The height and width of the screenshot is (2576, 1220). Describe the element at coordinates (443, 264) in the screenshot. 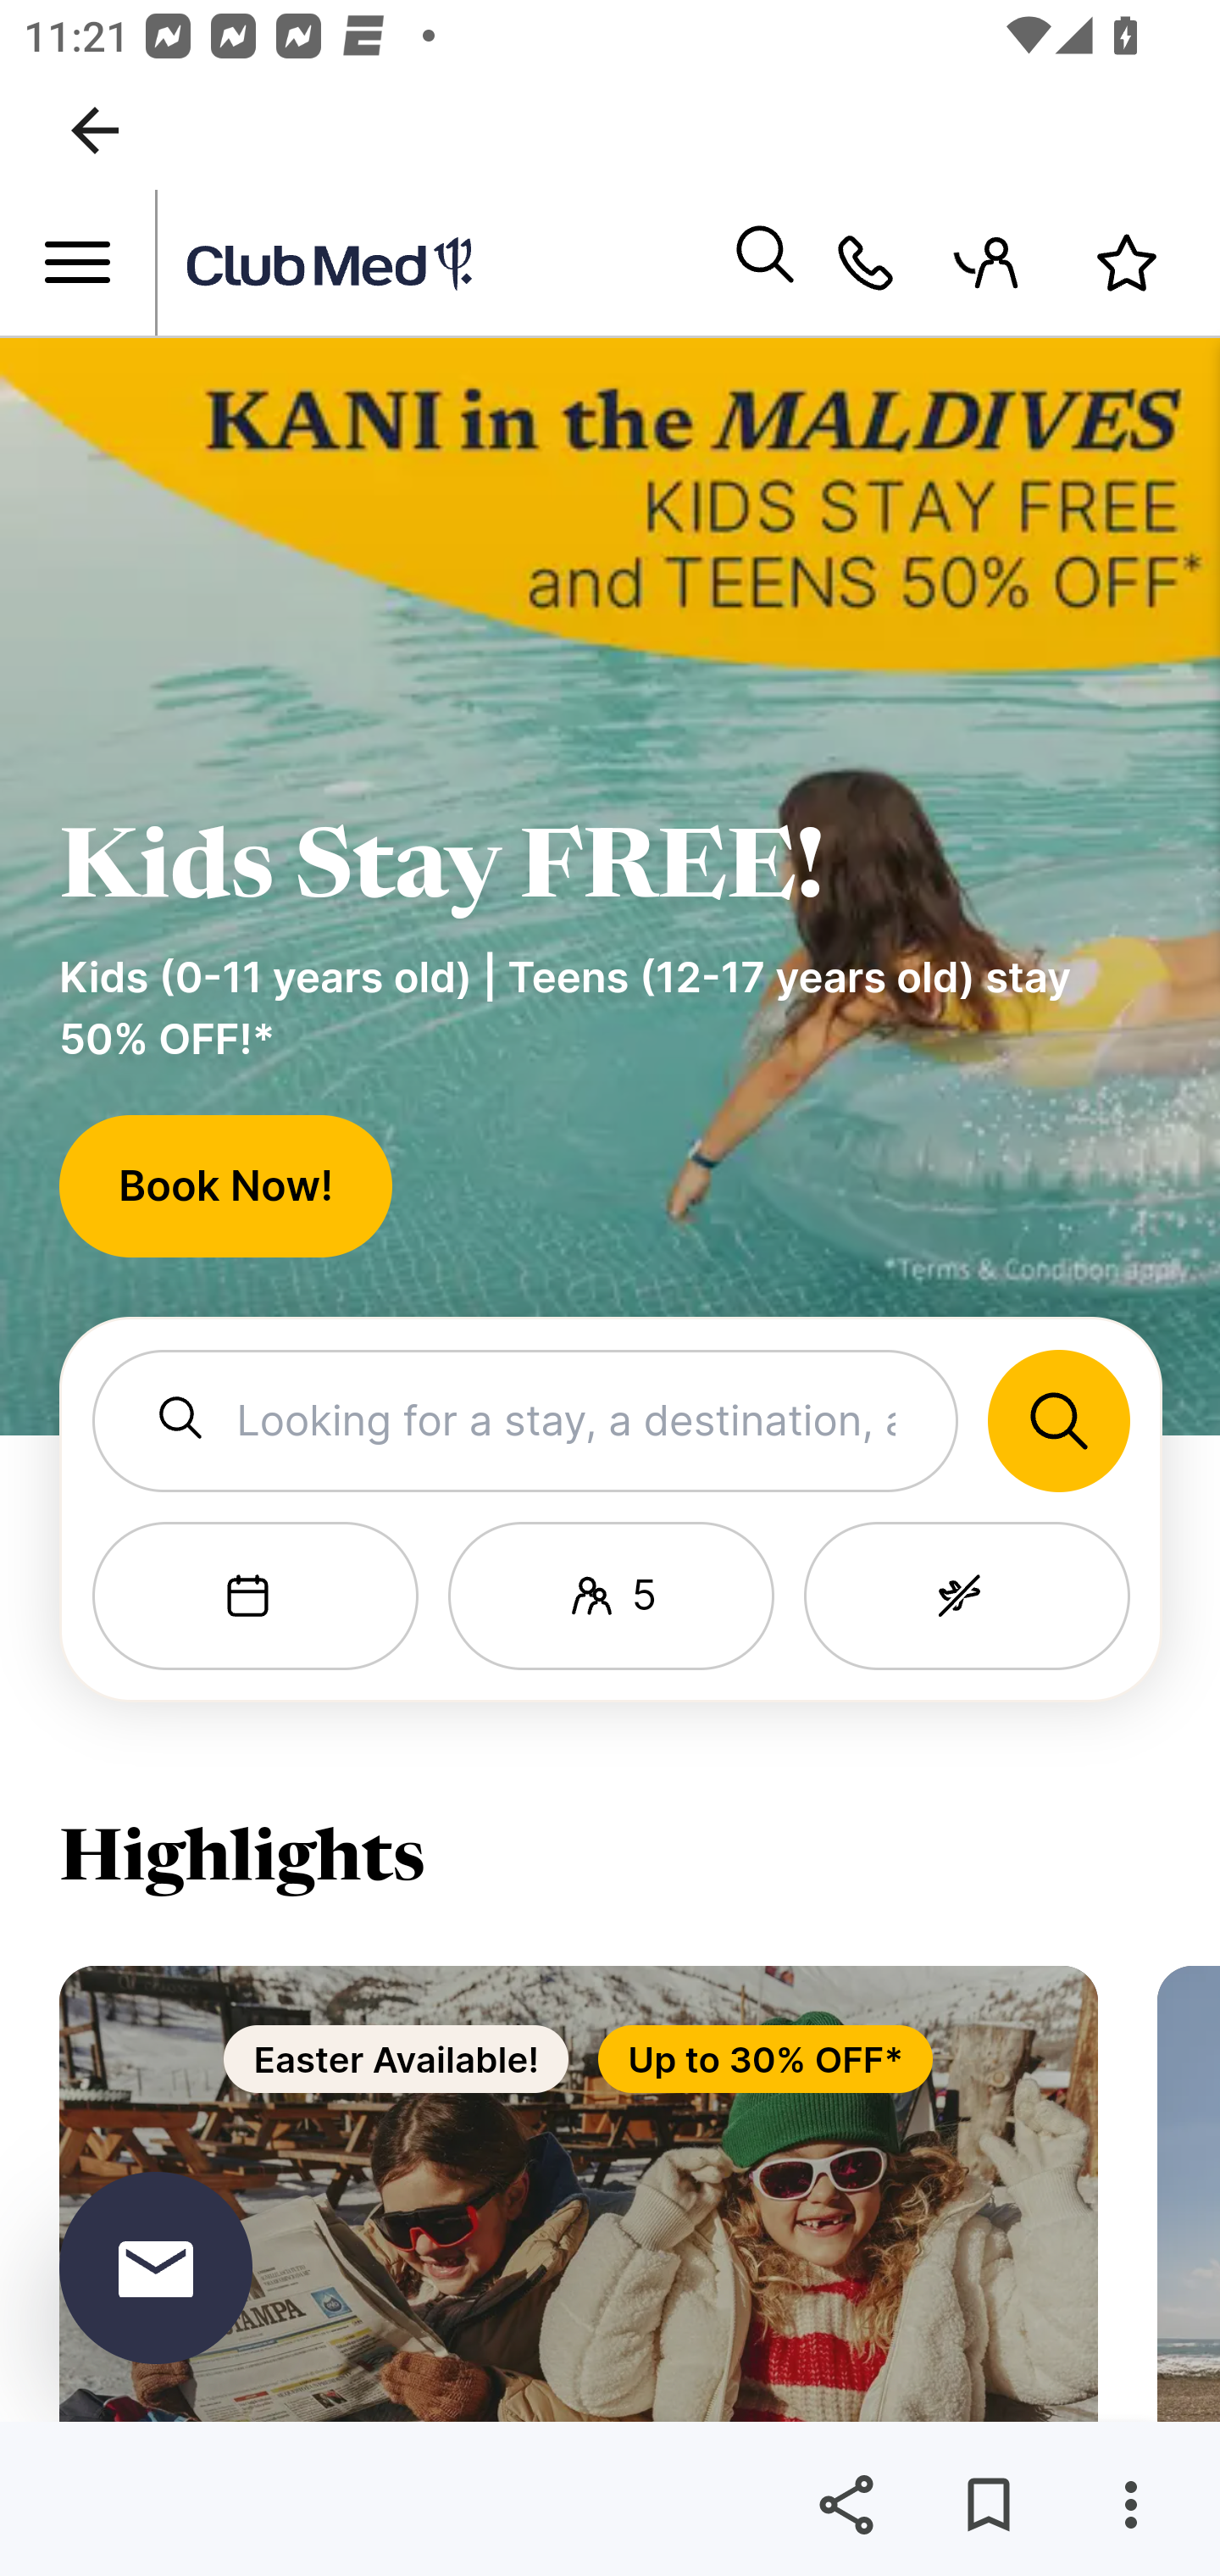

I see `Club Med Homepage` at that location.